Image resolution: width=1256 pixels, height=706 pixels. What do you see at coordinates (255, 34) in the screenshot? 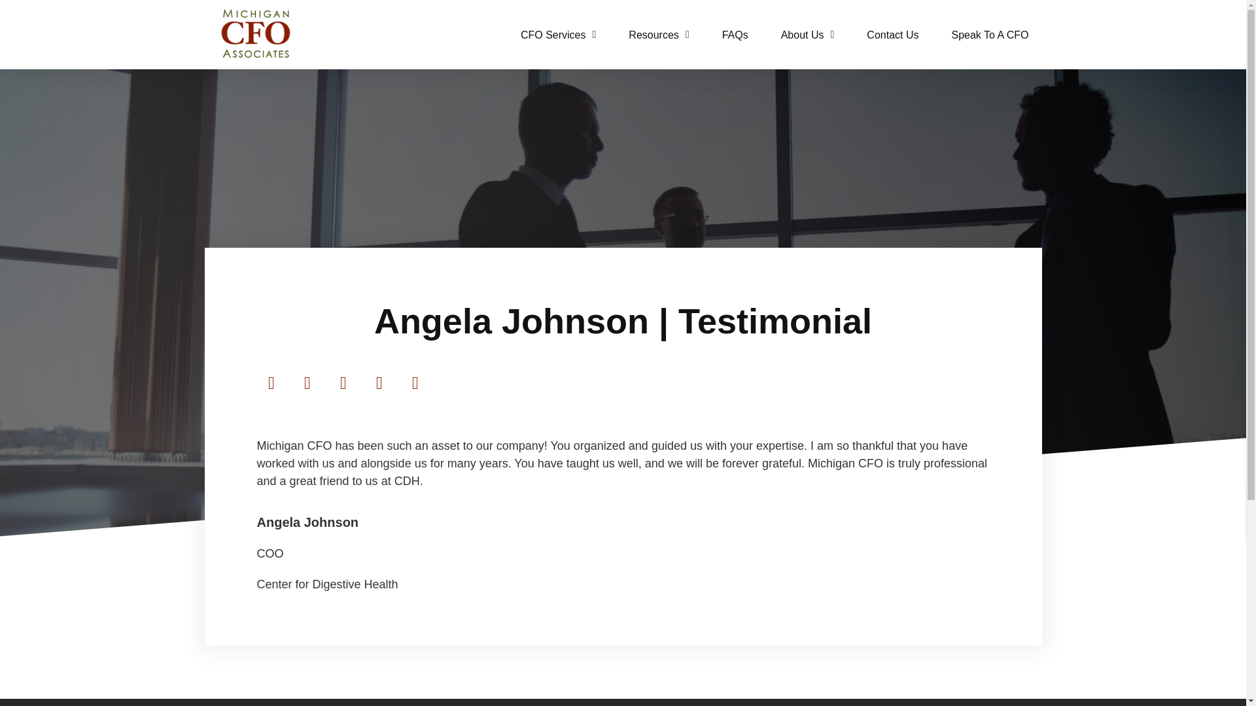
I see `Michigan CFO Associates` at bounding box center [255, 34].